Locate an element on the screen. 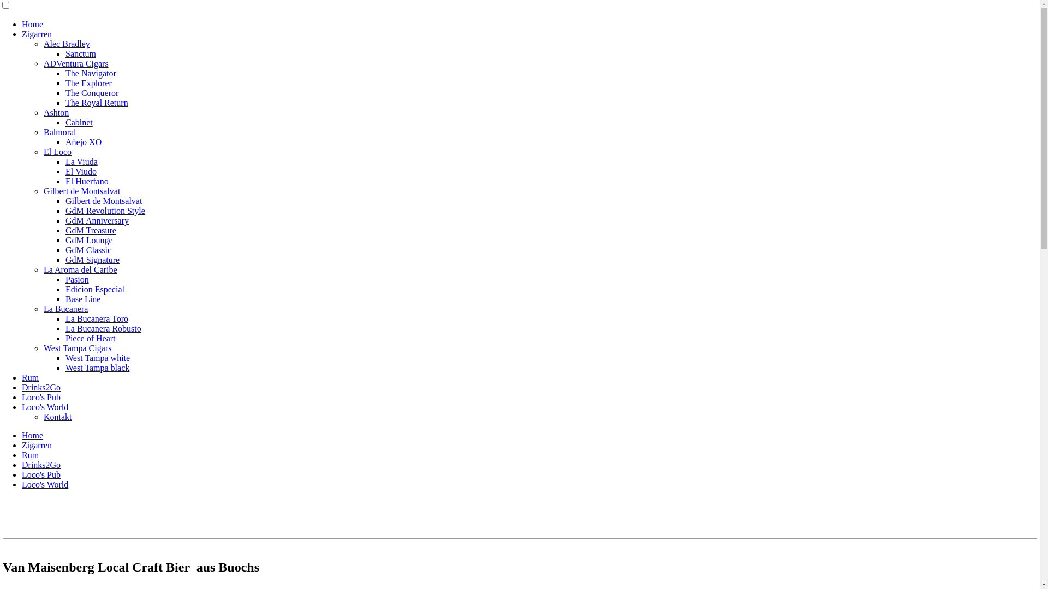  Loco's Pub is located at coordinates (41, 474).